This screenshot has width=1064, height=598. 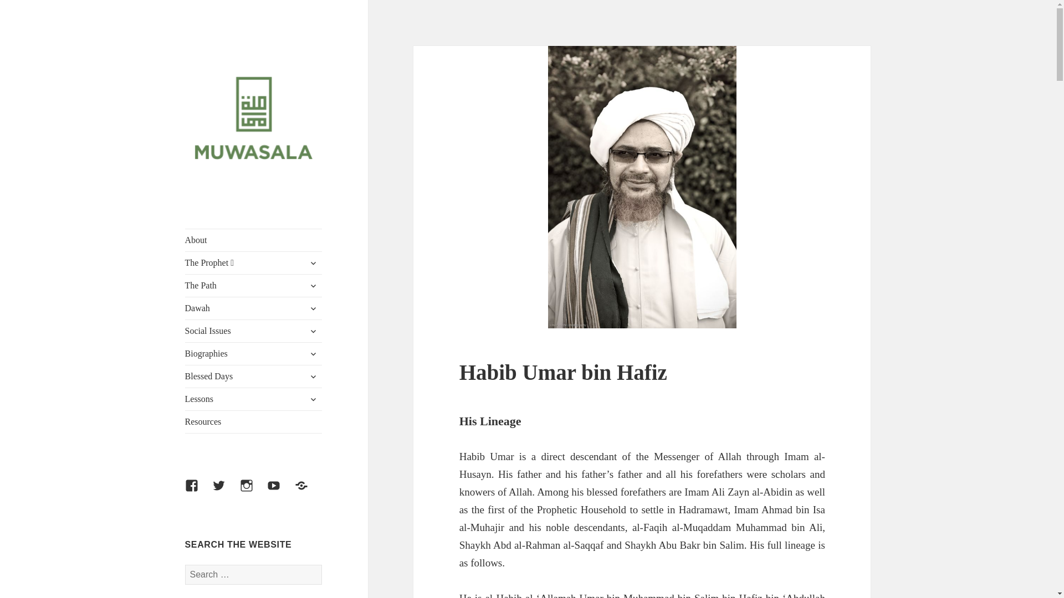 I want to click on expand child menu, so click(x=313, y=331).